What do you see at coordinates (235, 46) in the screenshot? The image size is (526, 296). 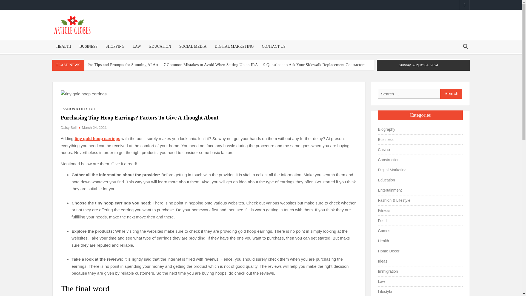 I see `DIGITAL MARKETING` at bounding box center [235, 46].